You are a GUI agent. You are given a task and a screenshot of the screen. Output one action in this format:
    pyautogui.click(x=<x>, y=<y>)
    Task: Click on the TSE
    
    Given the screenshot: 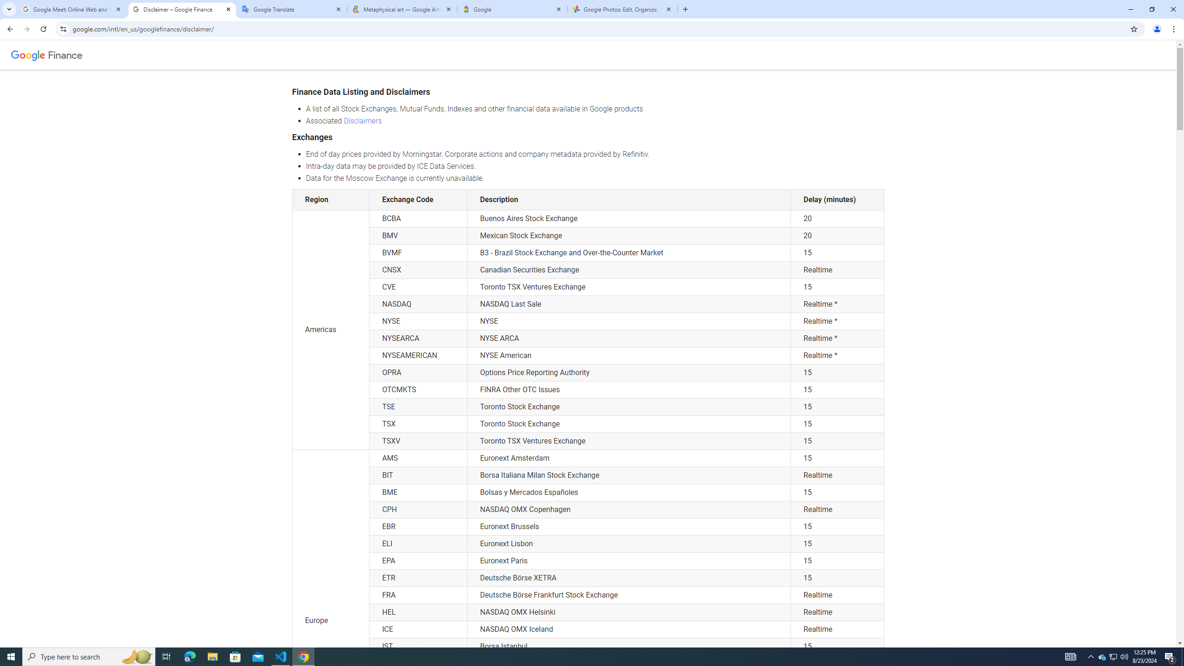 What is the action you would take?
    pyautogui.click(x=418, y=407)
    